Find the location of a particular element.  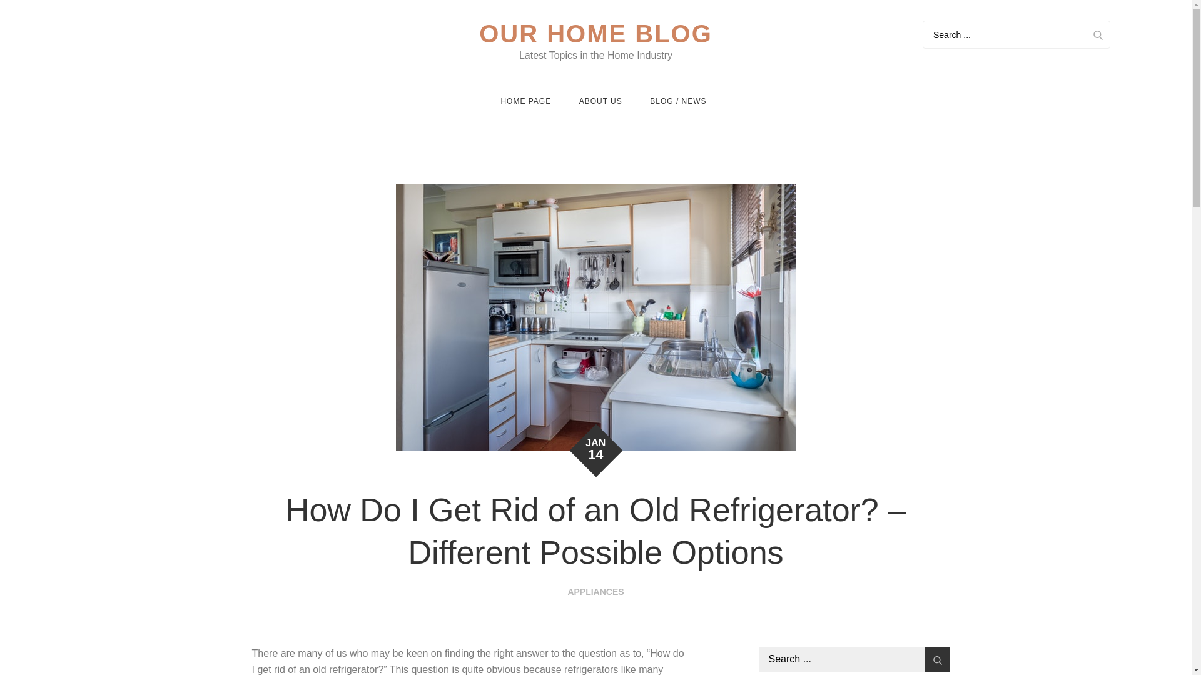

Search is located at coordinates (1097, 34).